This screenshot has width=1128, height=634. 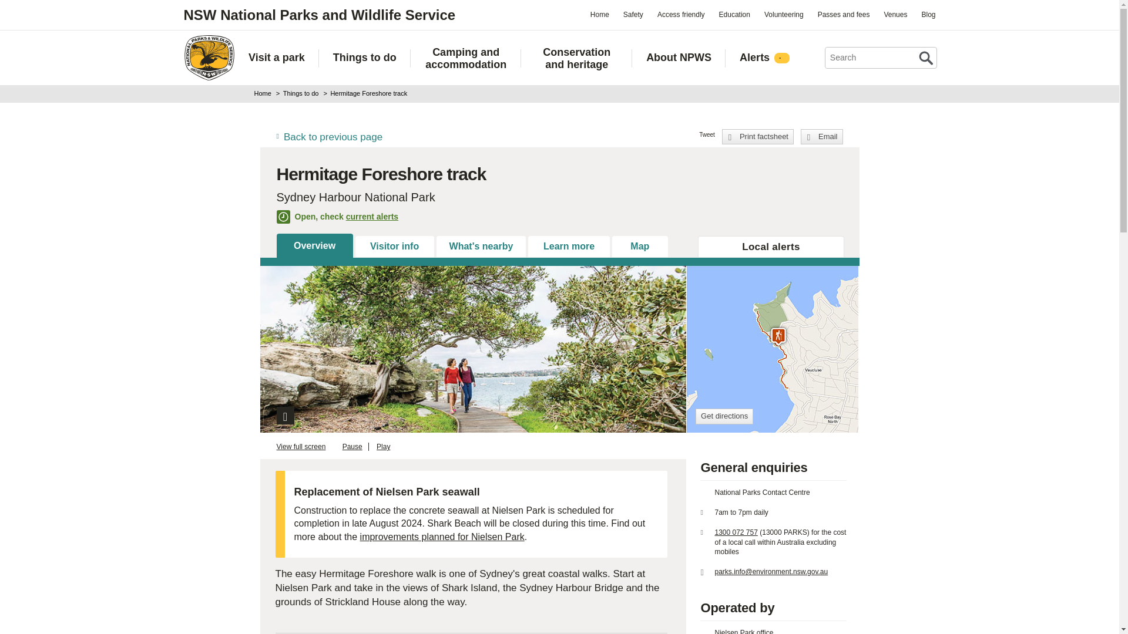 What do you see at coordinates (895, 14) in the screenshot?
I see `Venues` at bounding box center [895, 14].